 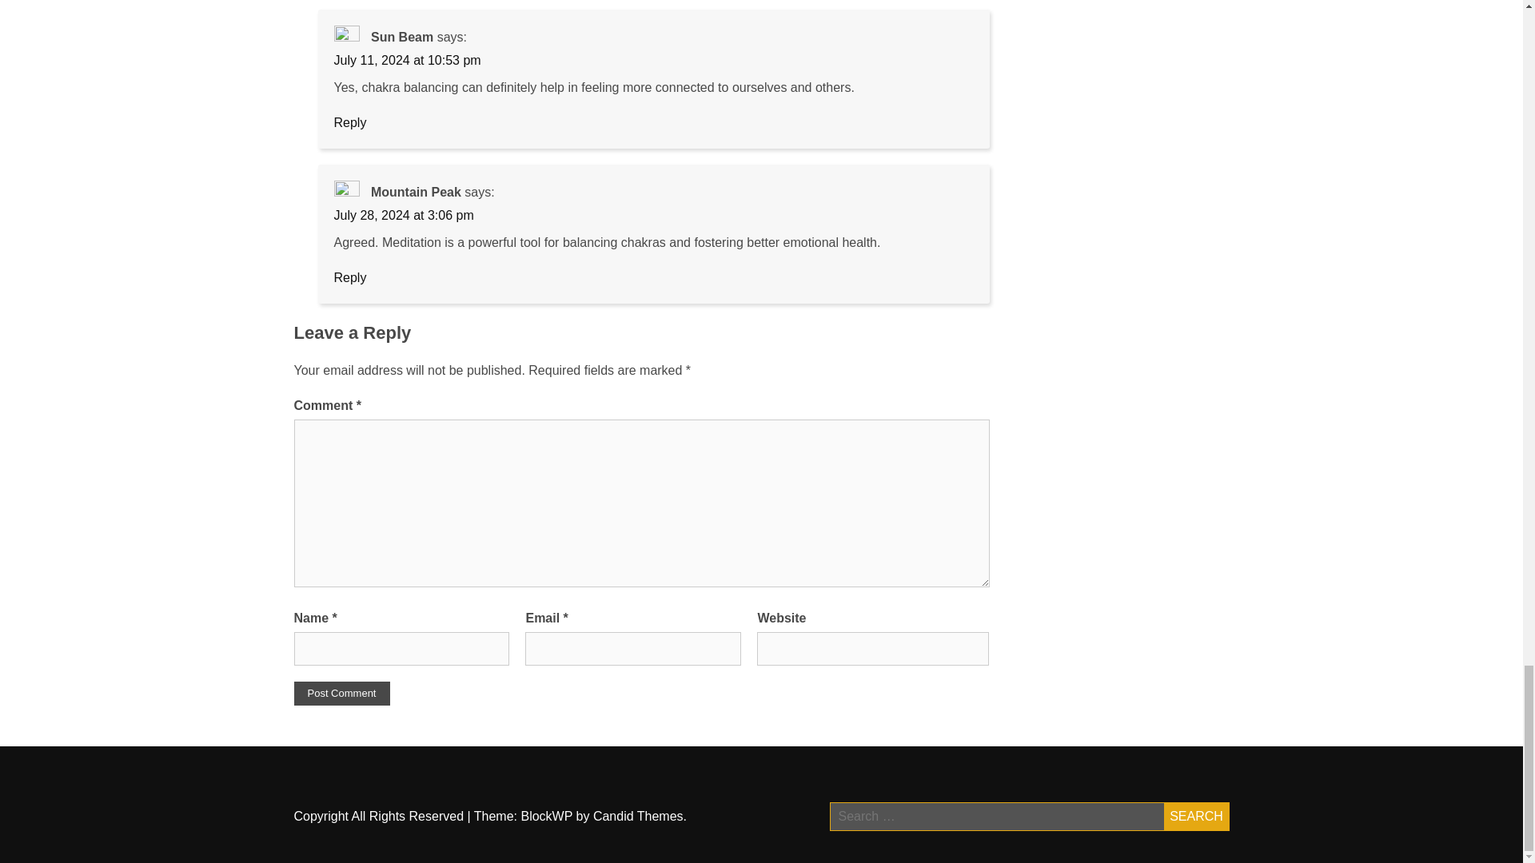 What do you see at coordinates (1196, 817) in the screenshot?
I see `Search` at bounding box center [1196, 817].